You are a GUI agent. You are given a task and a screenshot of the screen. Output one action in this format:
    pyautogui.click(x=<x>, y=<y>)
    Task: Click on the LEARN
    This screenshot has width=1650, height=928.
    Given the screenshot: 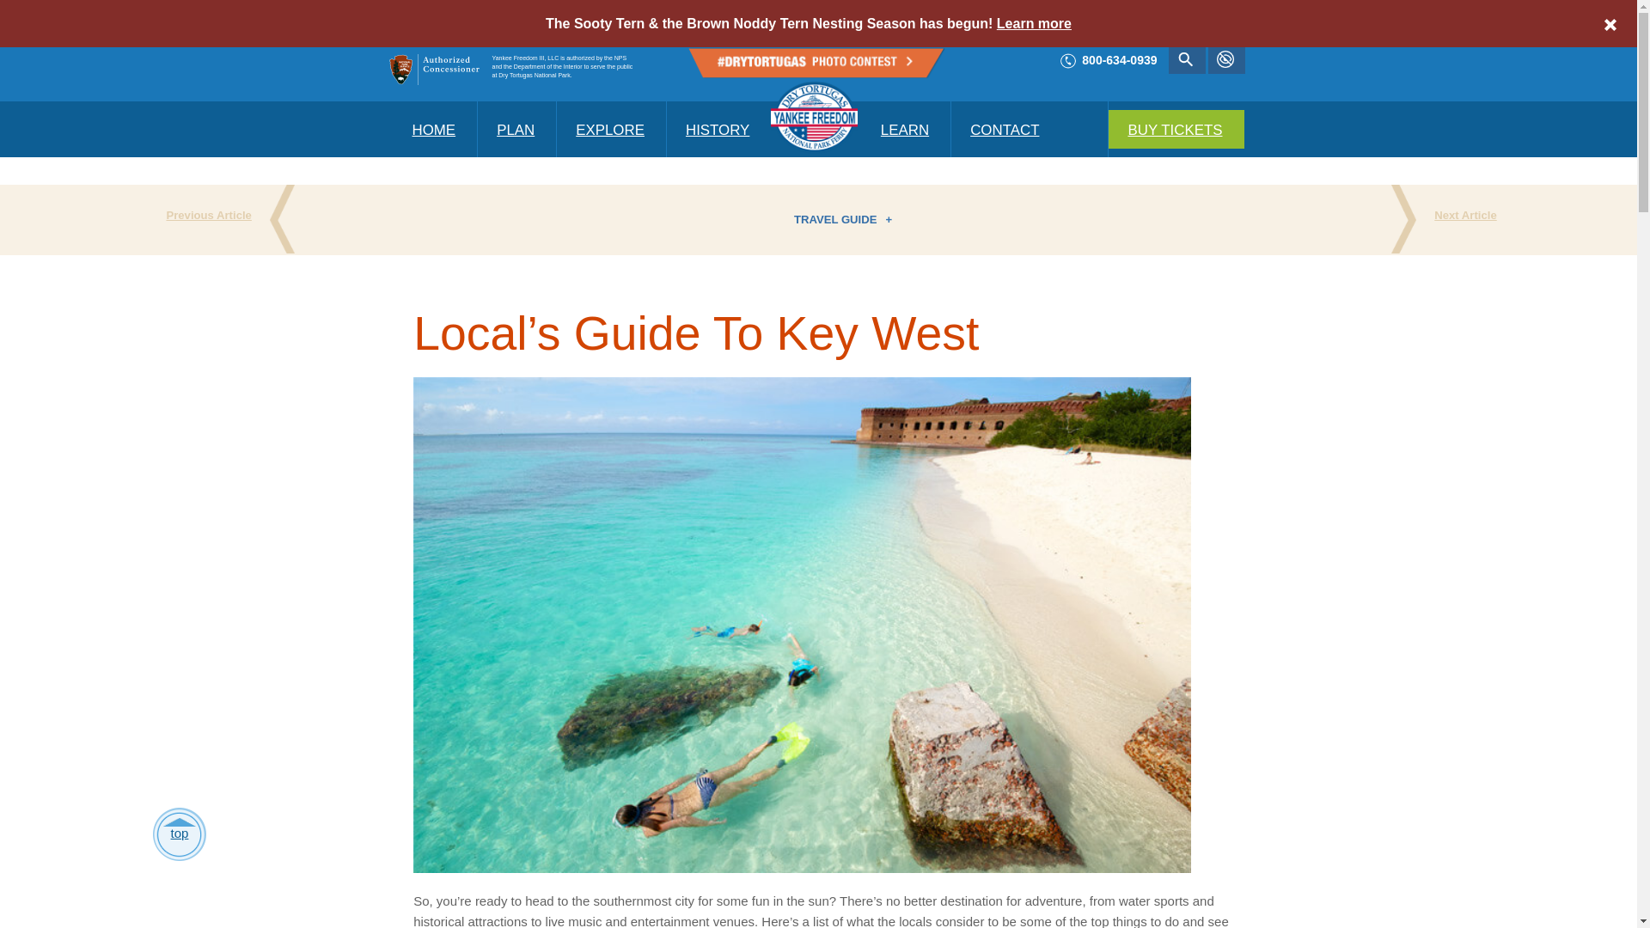 What is the action you would take?
    pyautogui.click(x=818, y=122)
    